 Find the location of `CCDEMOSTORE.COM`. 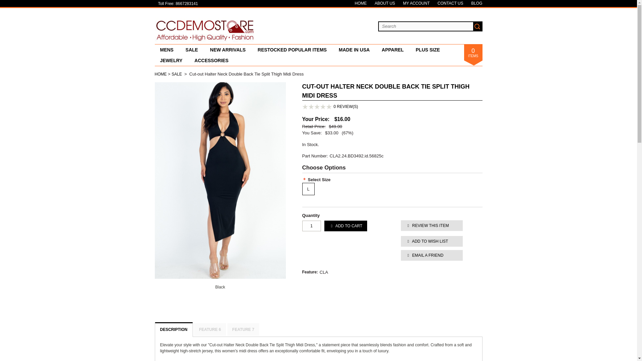

CCDEMOSTORE.COM is located at coordinates (205, 40).